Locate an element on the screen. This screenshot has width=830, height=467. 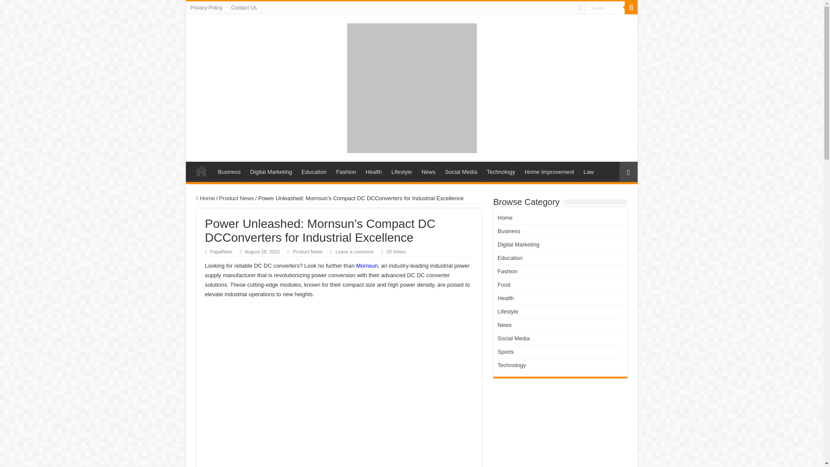
Search is located at coordinates (605, 8).